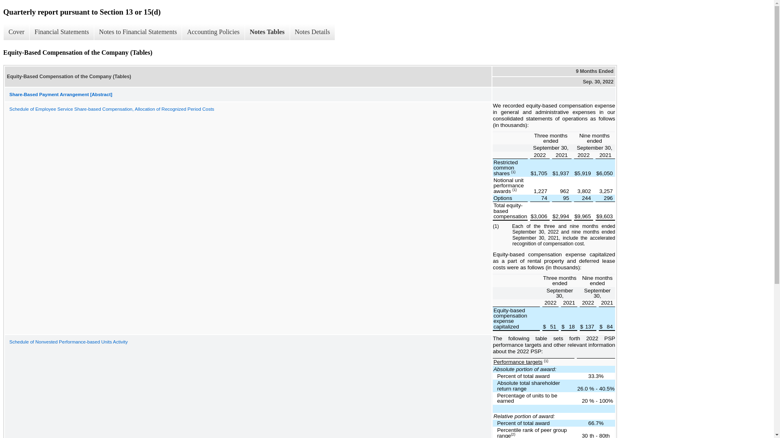 The height and width of the screenshot is (438, 780). I want to click on Accounting Policies, so click(213, 32).